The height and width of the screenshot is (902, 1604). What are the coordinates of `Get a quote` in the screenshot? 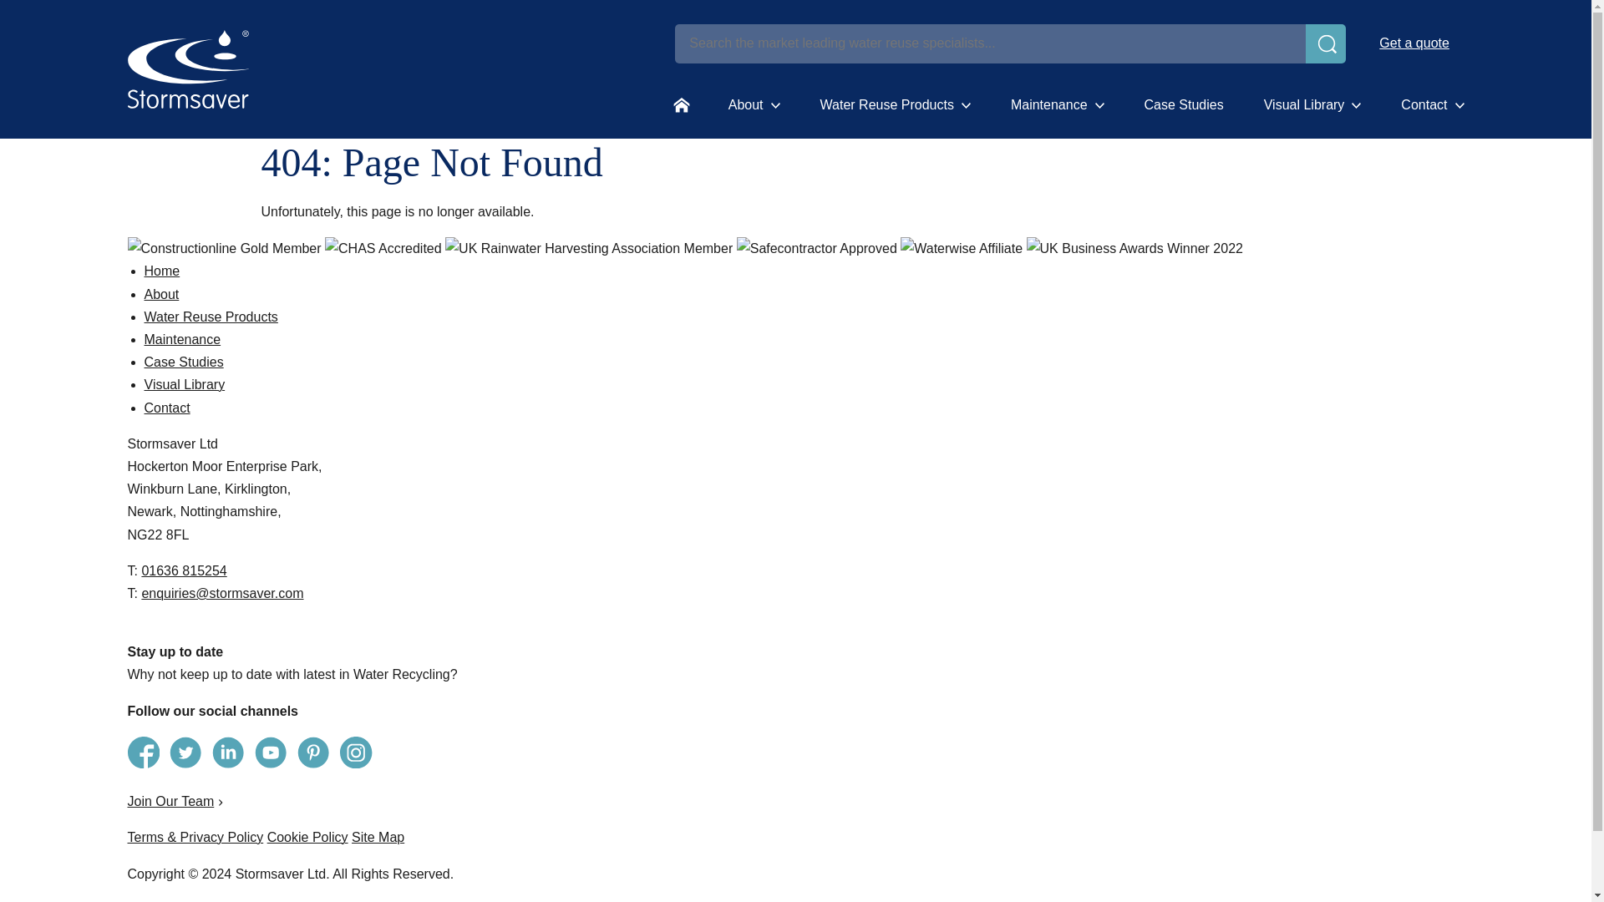 It's located at (1414, 43).